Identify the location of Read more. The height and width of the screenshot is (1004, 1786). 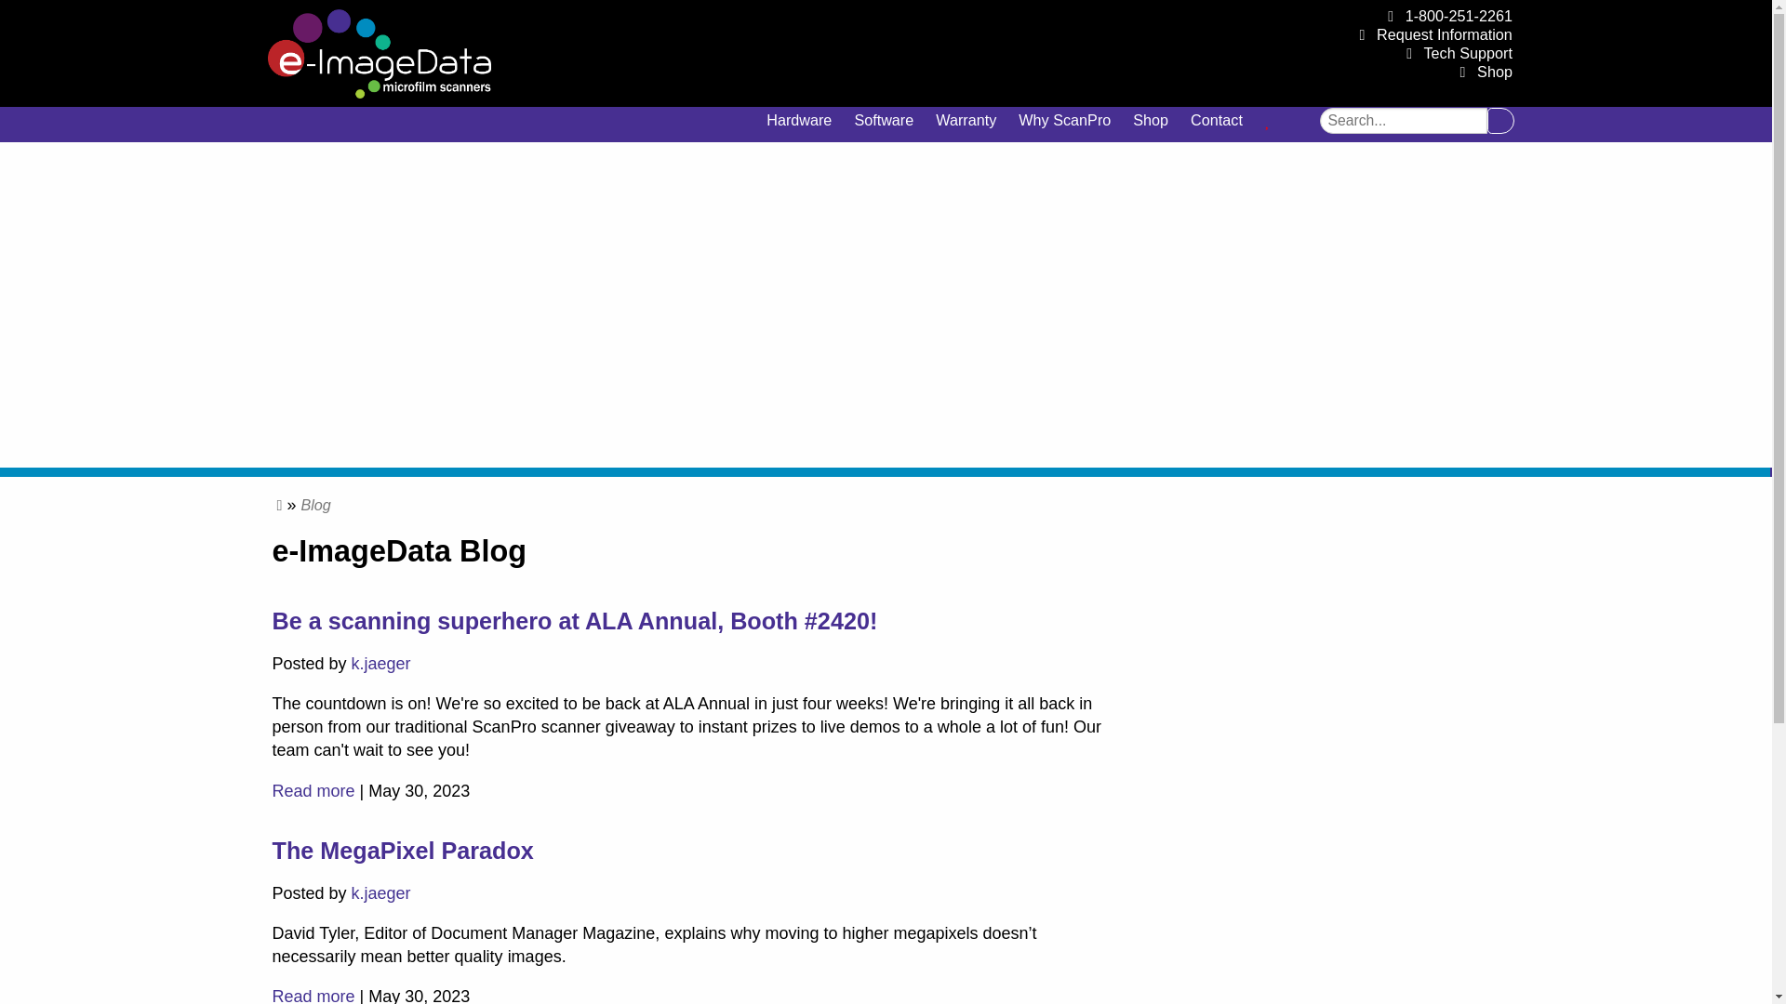
(313, 995).